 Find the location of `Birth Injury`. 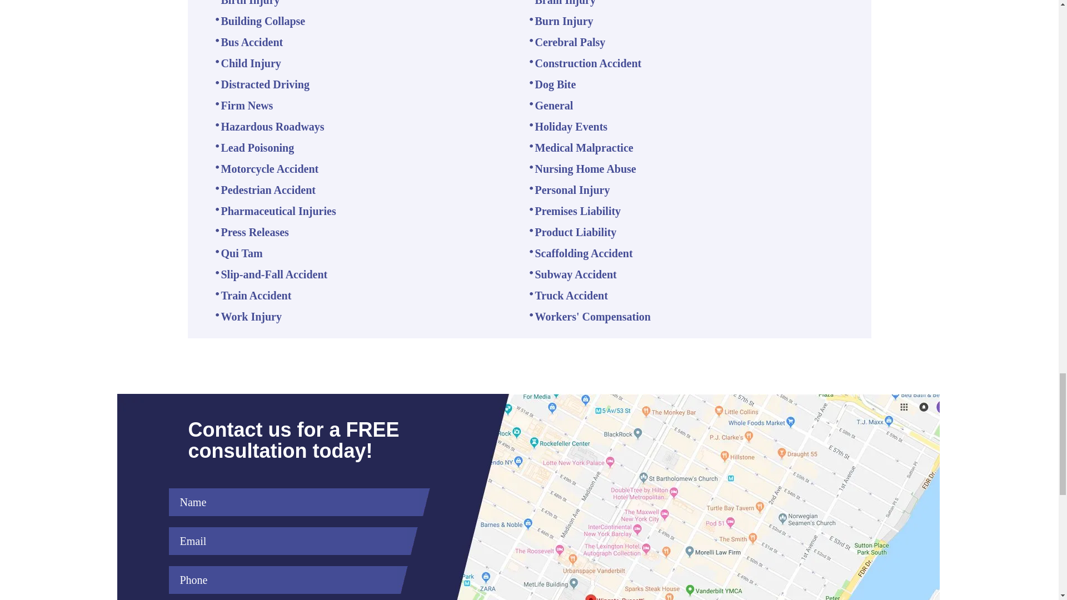

Birth Injury is located at coordinates (250, 3).